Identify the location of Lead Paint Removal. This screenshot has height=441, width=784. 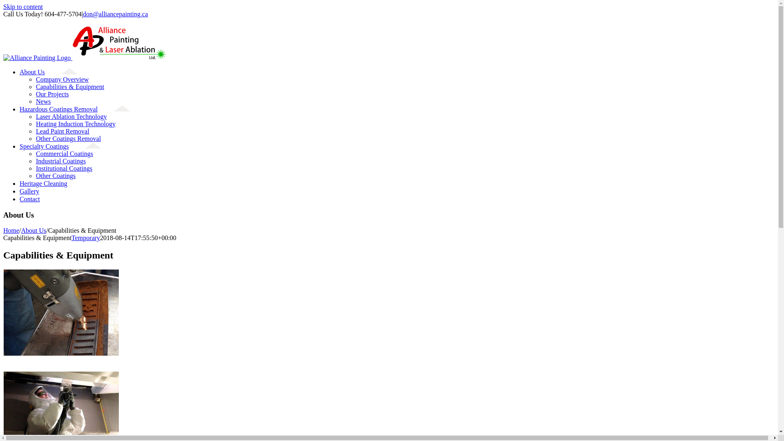
(63, 131).